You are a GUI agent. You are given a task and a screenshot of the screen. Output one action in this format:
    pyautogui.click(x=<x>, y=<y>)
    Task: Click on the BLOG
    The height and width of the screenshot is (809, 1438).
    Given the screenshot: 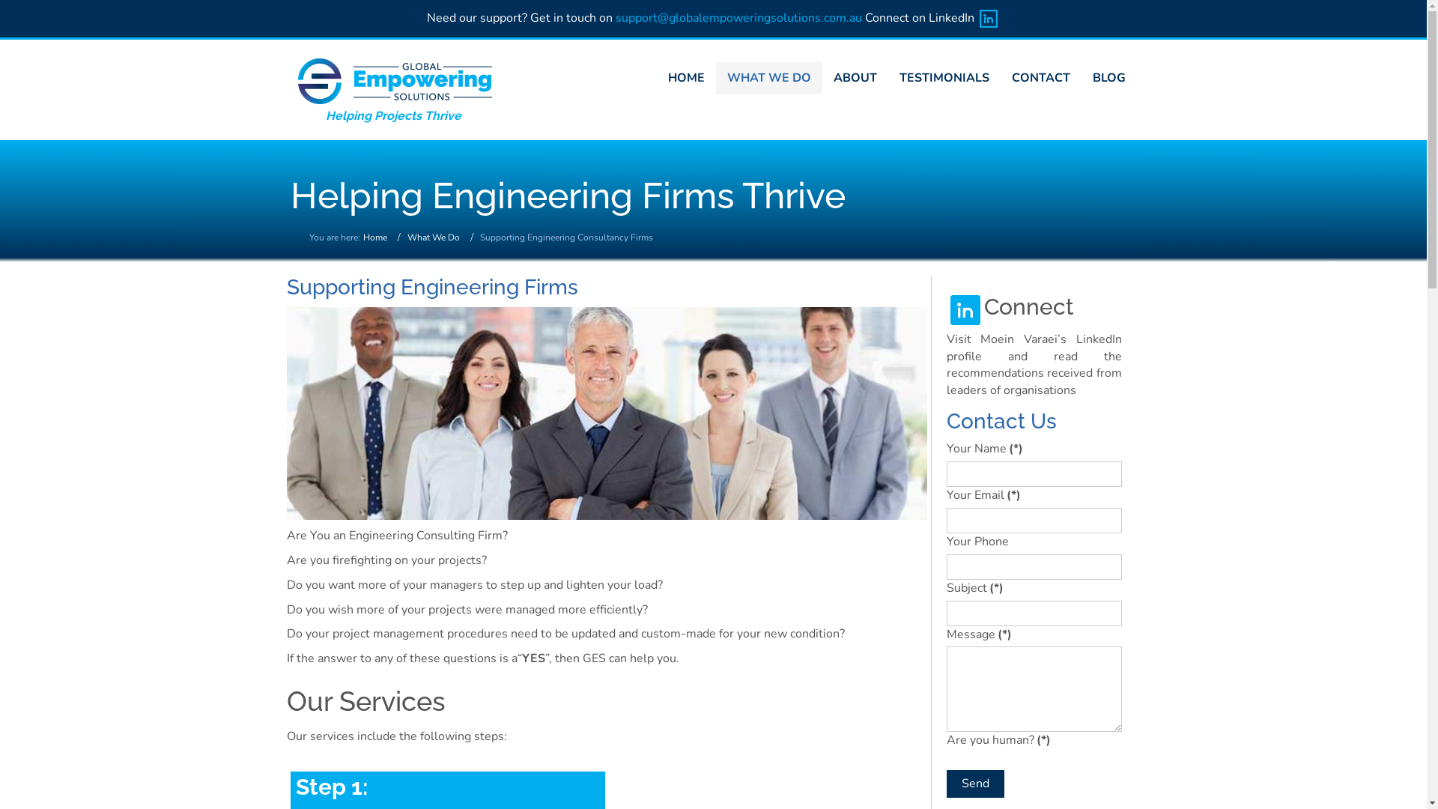 What is the action you would take?
    pyautogui.click(x=1109, y=78)
    